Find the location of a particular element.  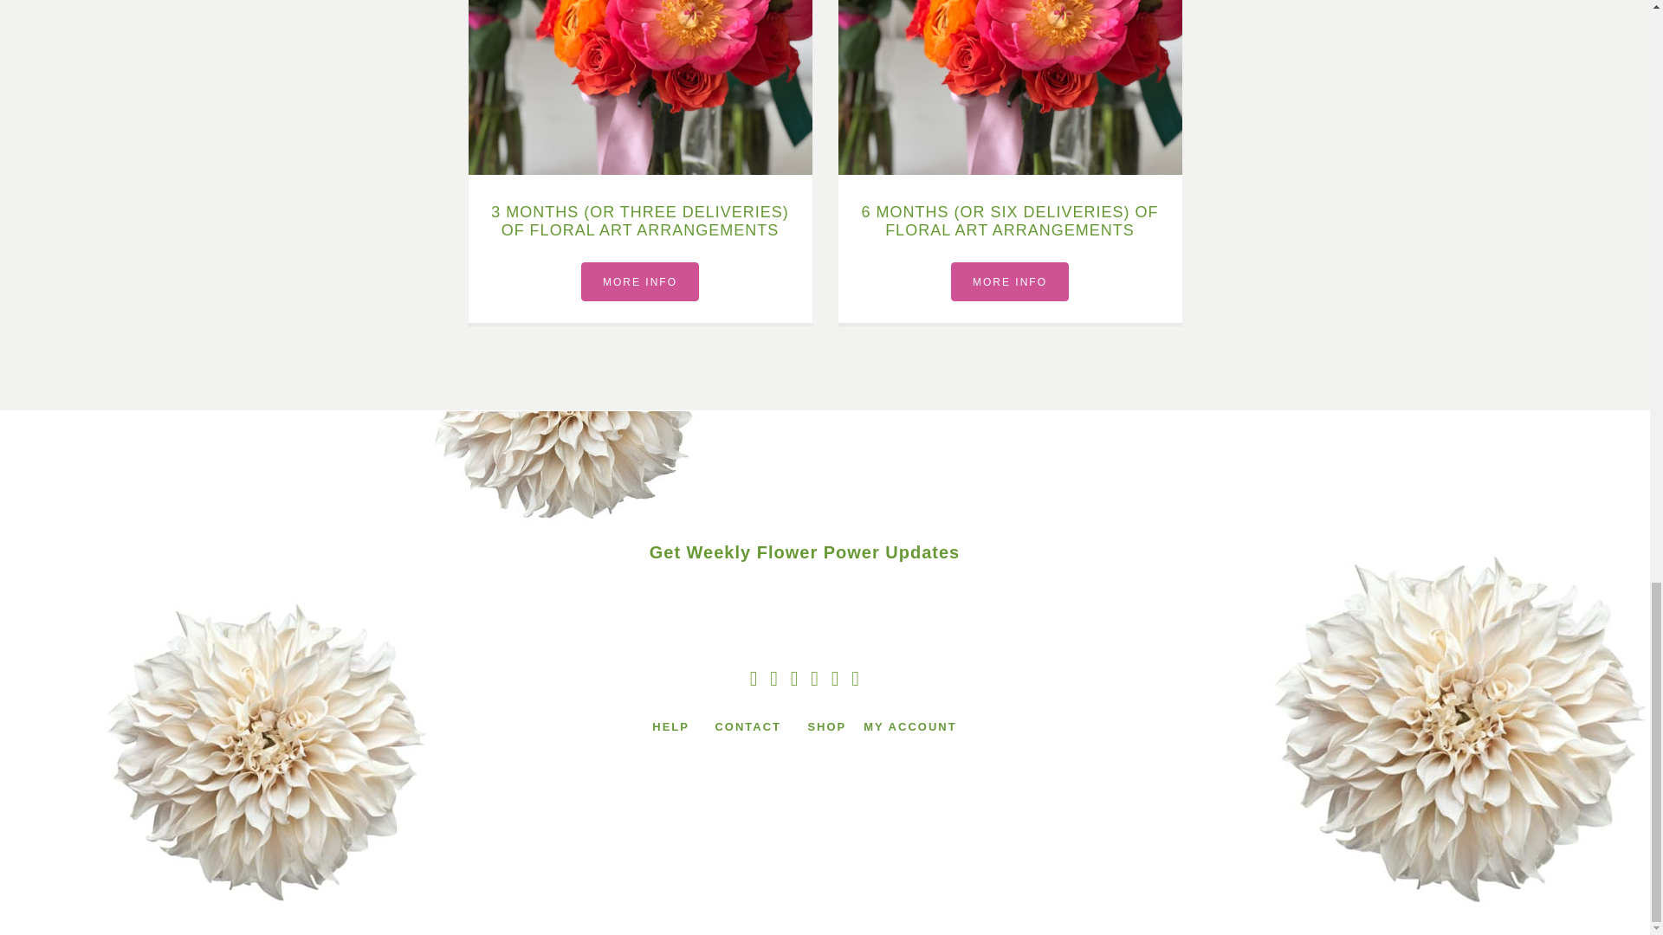

MORE INFO is located at coordinates (1010, 281).